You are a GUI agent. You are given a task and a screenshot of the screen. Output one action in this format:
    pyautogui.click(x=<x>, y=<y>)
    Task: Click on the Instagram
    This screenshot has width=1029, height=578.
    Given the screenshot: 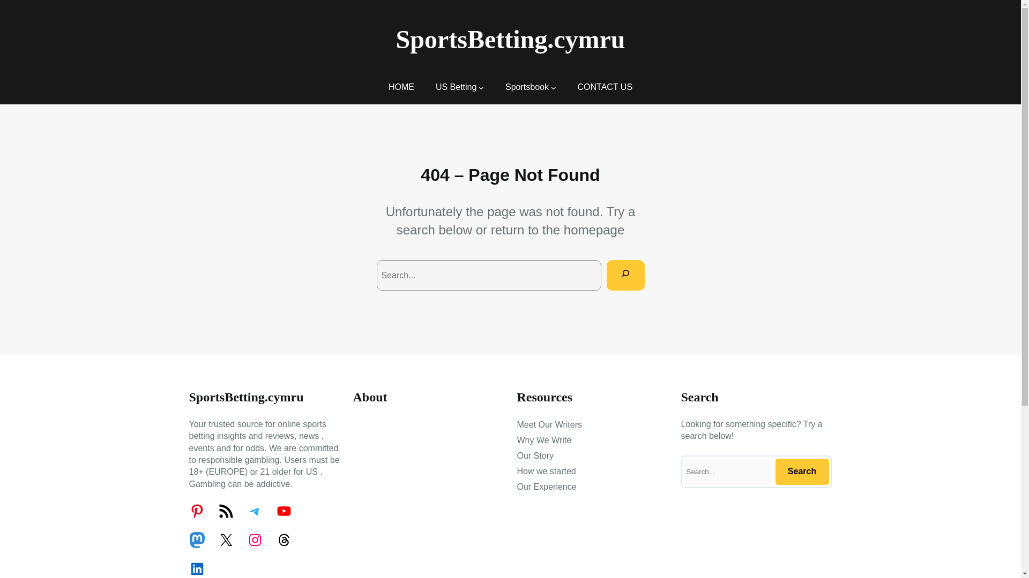 What is the action you would take?
    pyautogui.click(x=254, y=539)
    